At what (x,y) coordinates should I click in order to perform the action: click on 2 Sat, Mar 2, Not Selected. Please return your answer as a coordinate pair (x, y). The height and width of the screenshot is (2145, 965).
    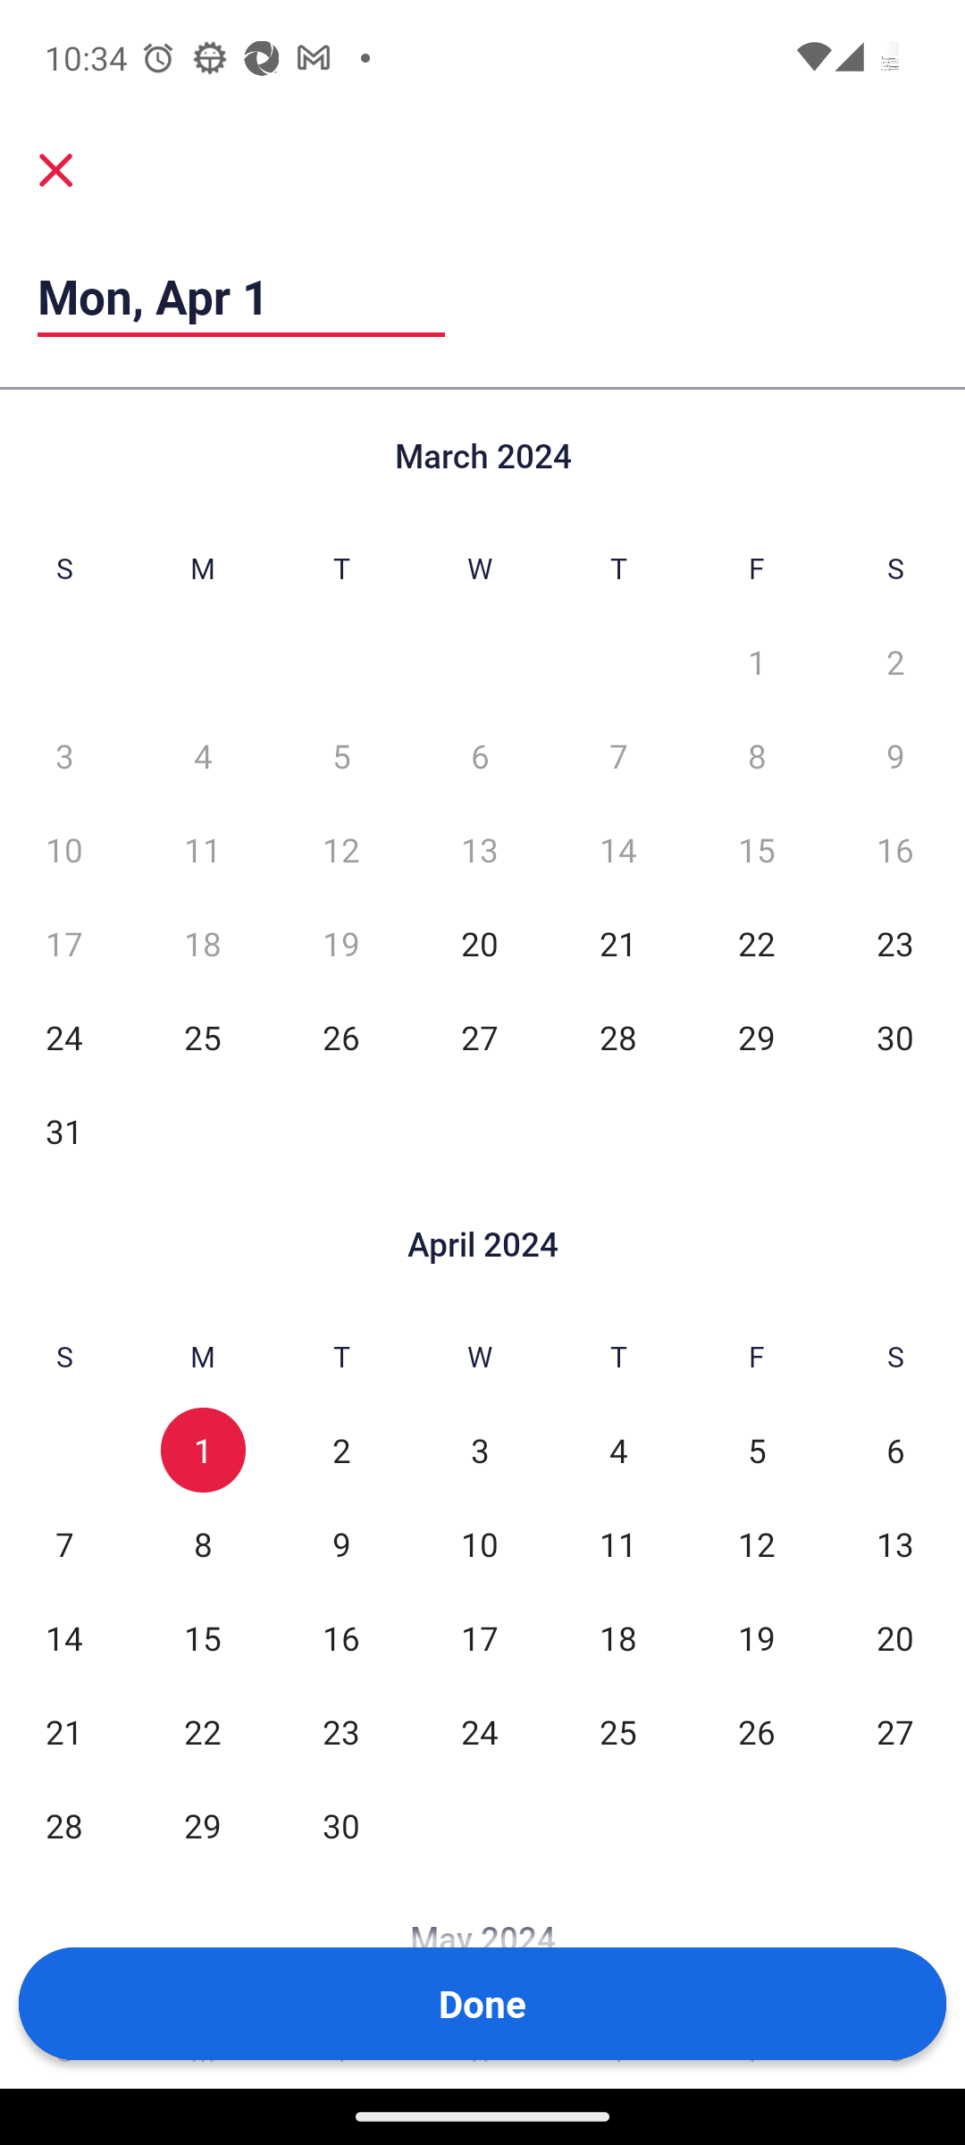
    Looking at the image, I should click on (895, 661).